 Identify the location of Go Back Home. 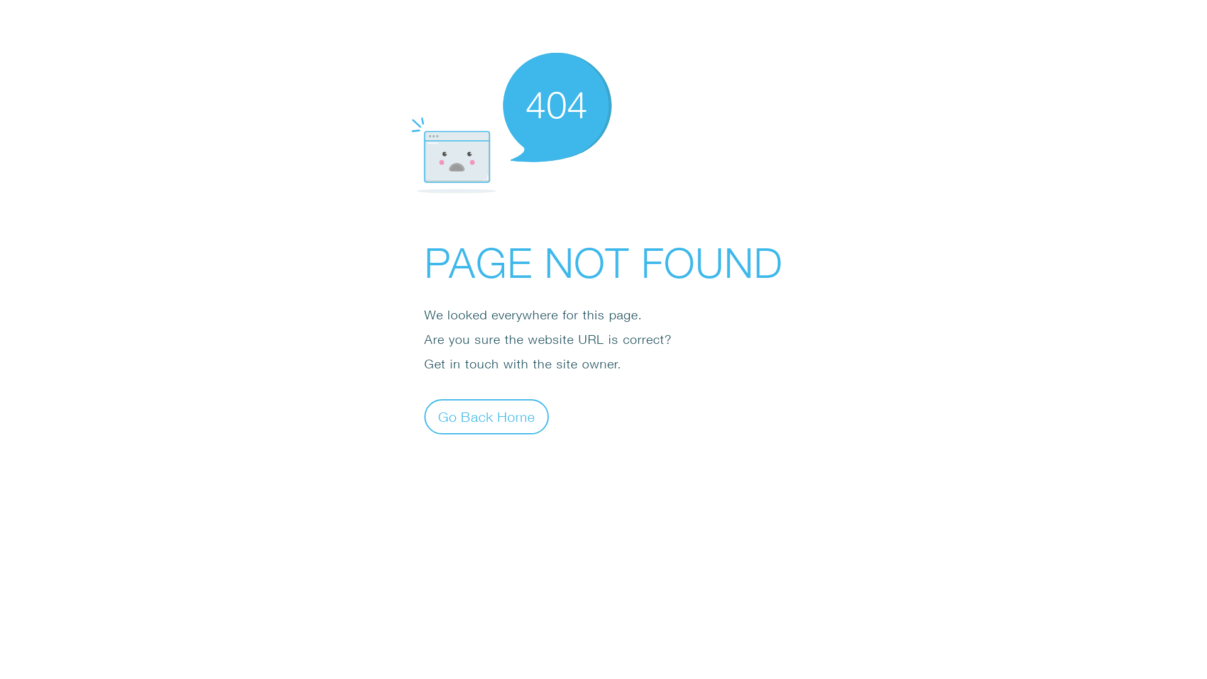
(487, 416).